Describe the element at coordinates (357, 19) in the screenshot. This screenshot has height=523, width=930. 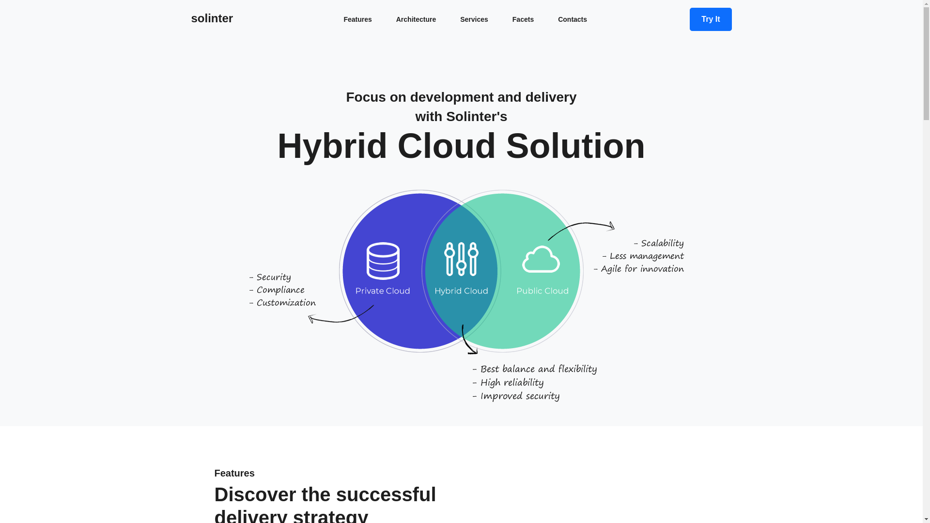
I see `Features` at that location.